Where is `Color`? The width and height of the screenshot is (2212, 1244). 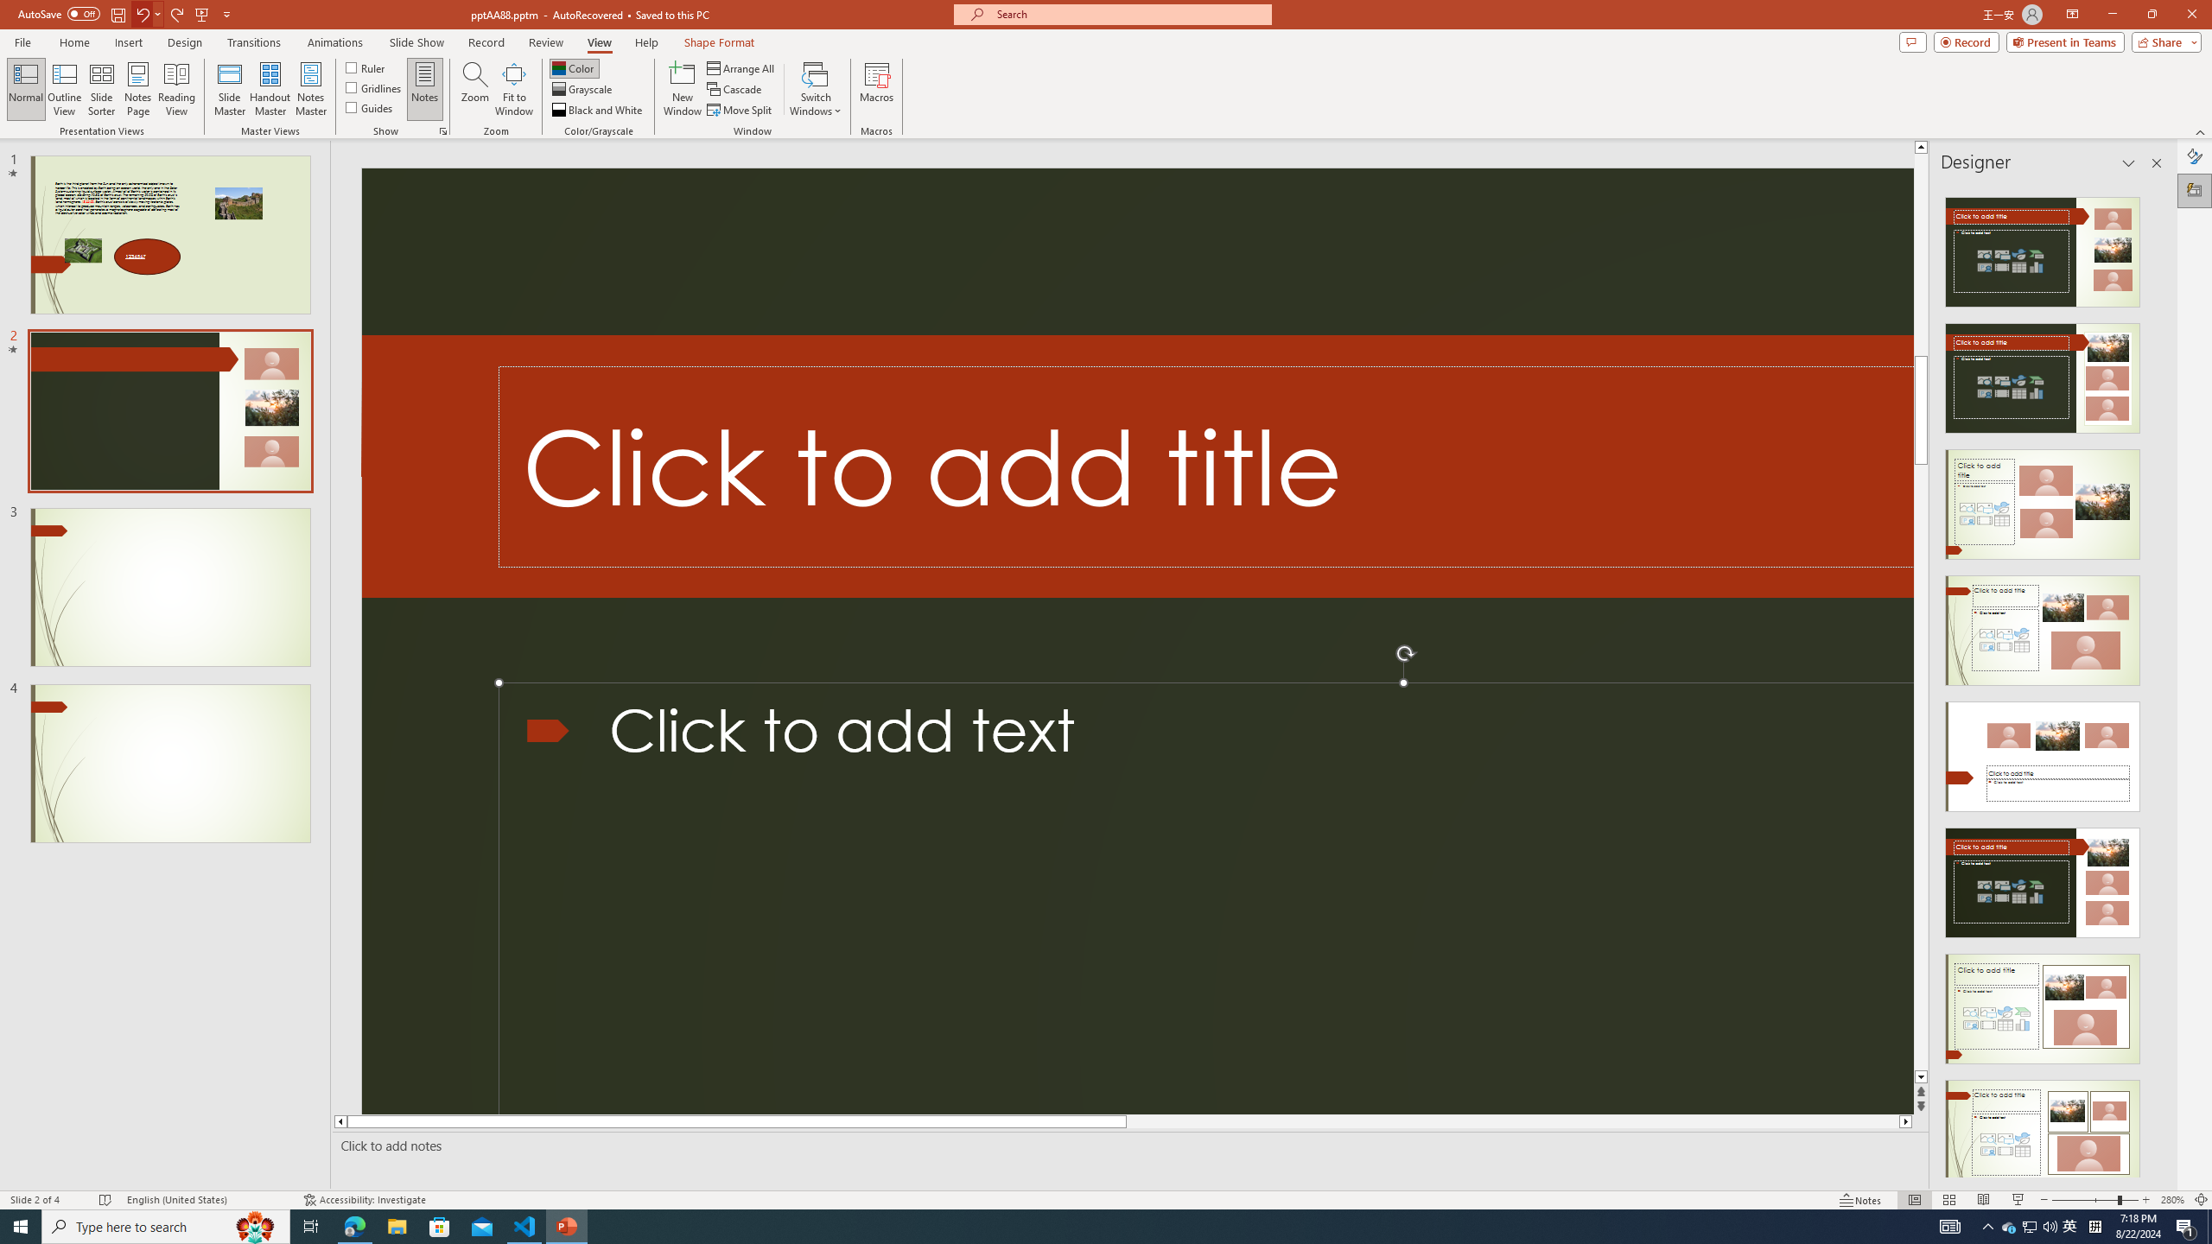 Color is located at coordinates (574, 67).